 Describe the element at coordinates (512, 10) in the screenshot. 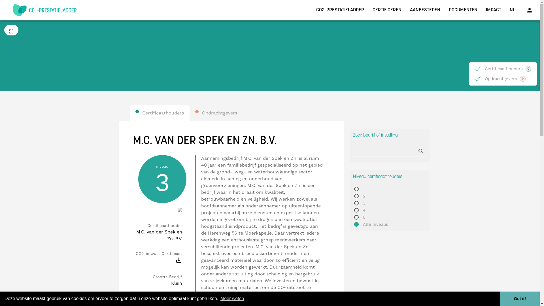

I see `NL` at that location.